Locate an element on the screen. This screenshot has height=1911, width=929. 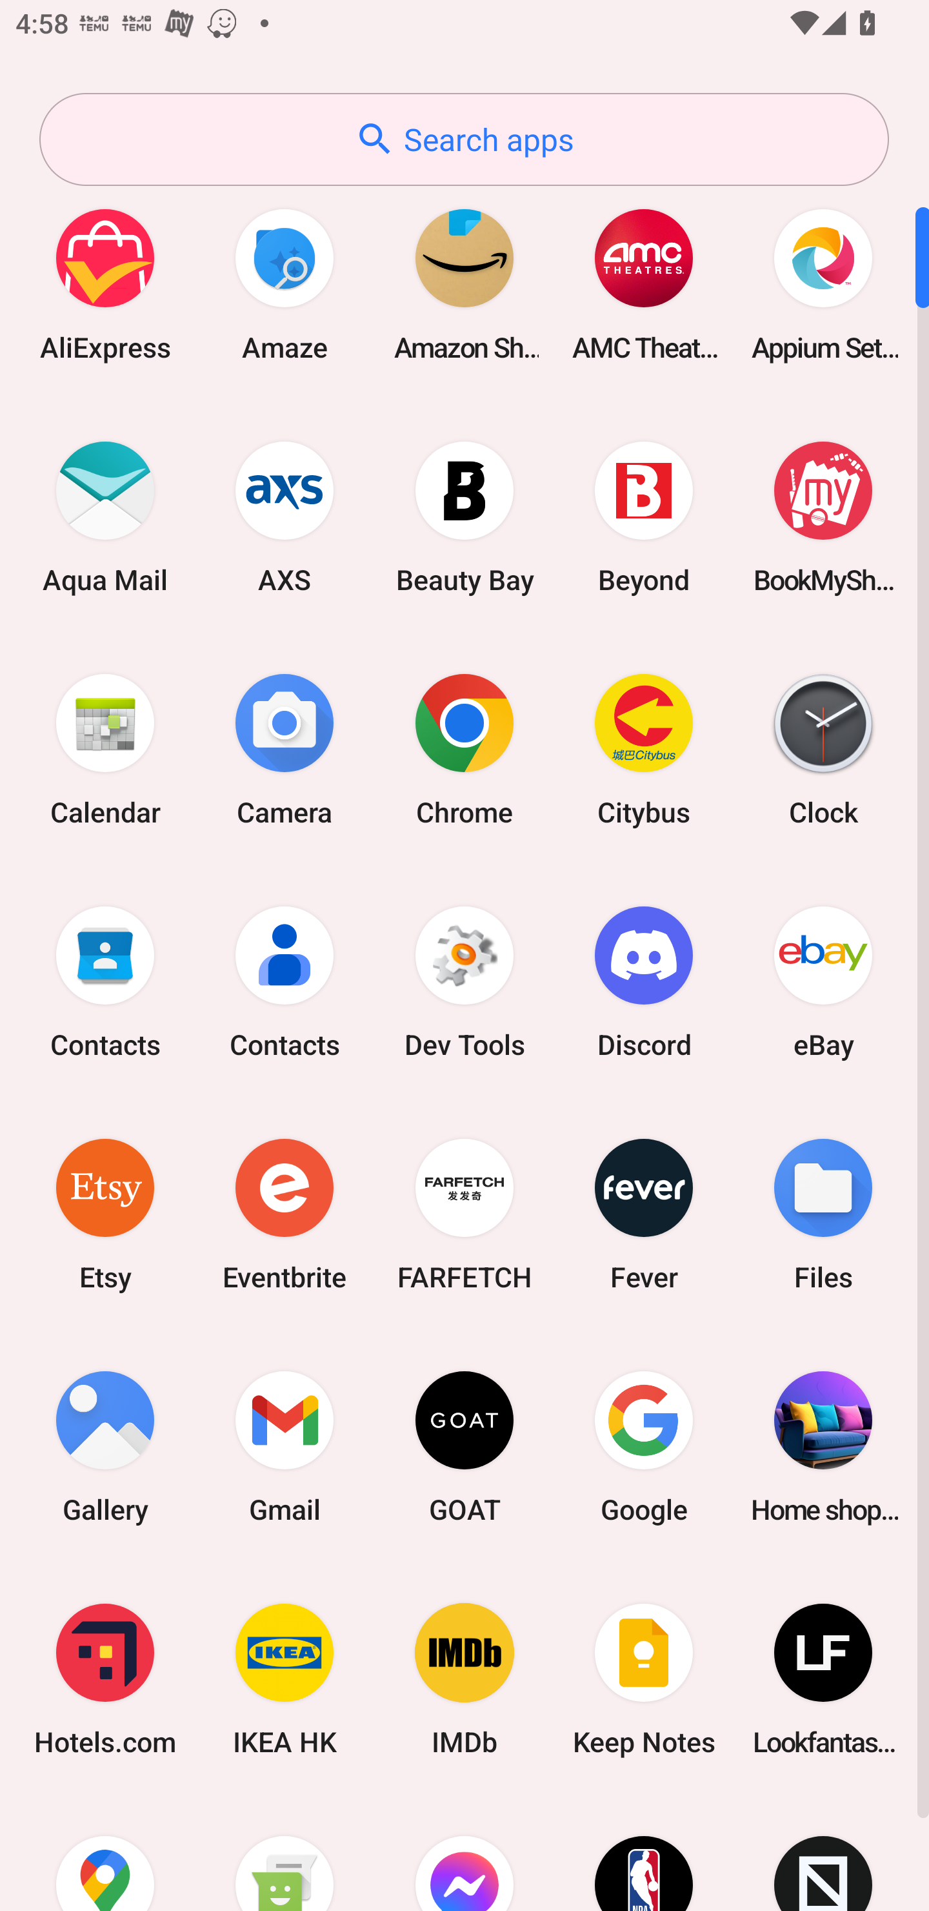
Contacts is located at coordinates (285, 981).